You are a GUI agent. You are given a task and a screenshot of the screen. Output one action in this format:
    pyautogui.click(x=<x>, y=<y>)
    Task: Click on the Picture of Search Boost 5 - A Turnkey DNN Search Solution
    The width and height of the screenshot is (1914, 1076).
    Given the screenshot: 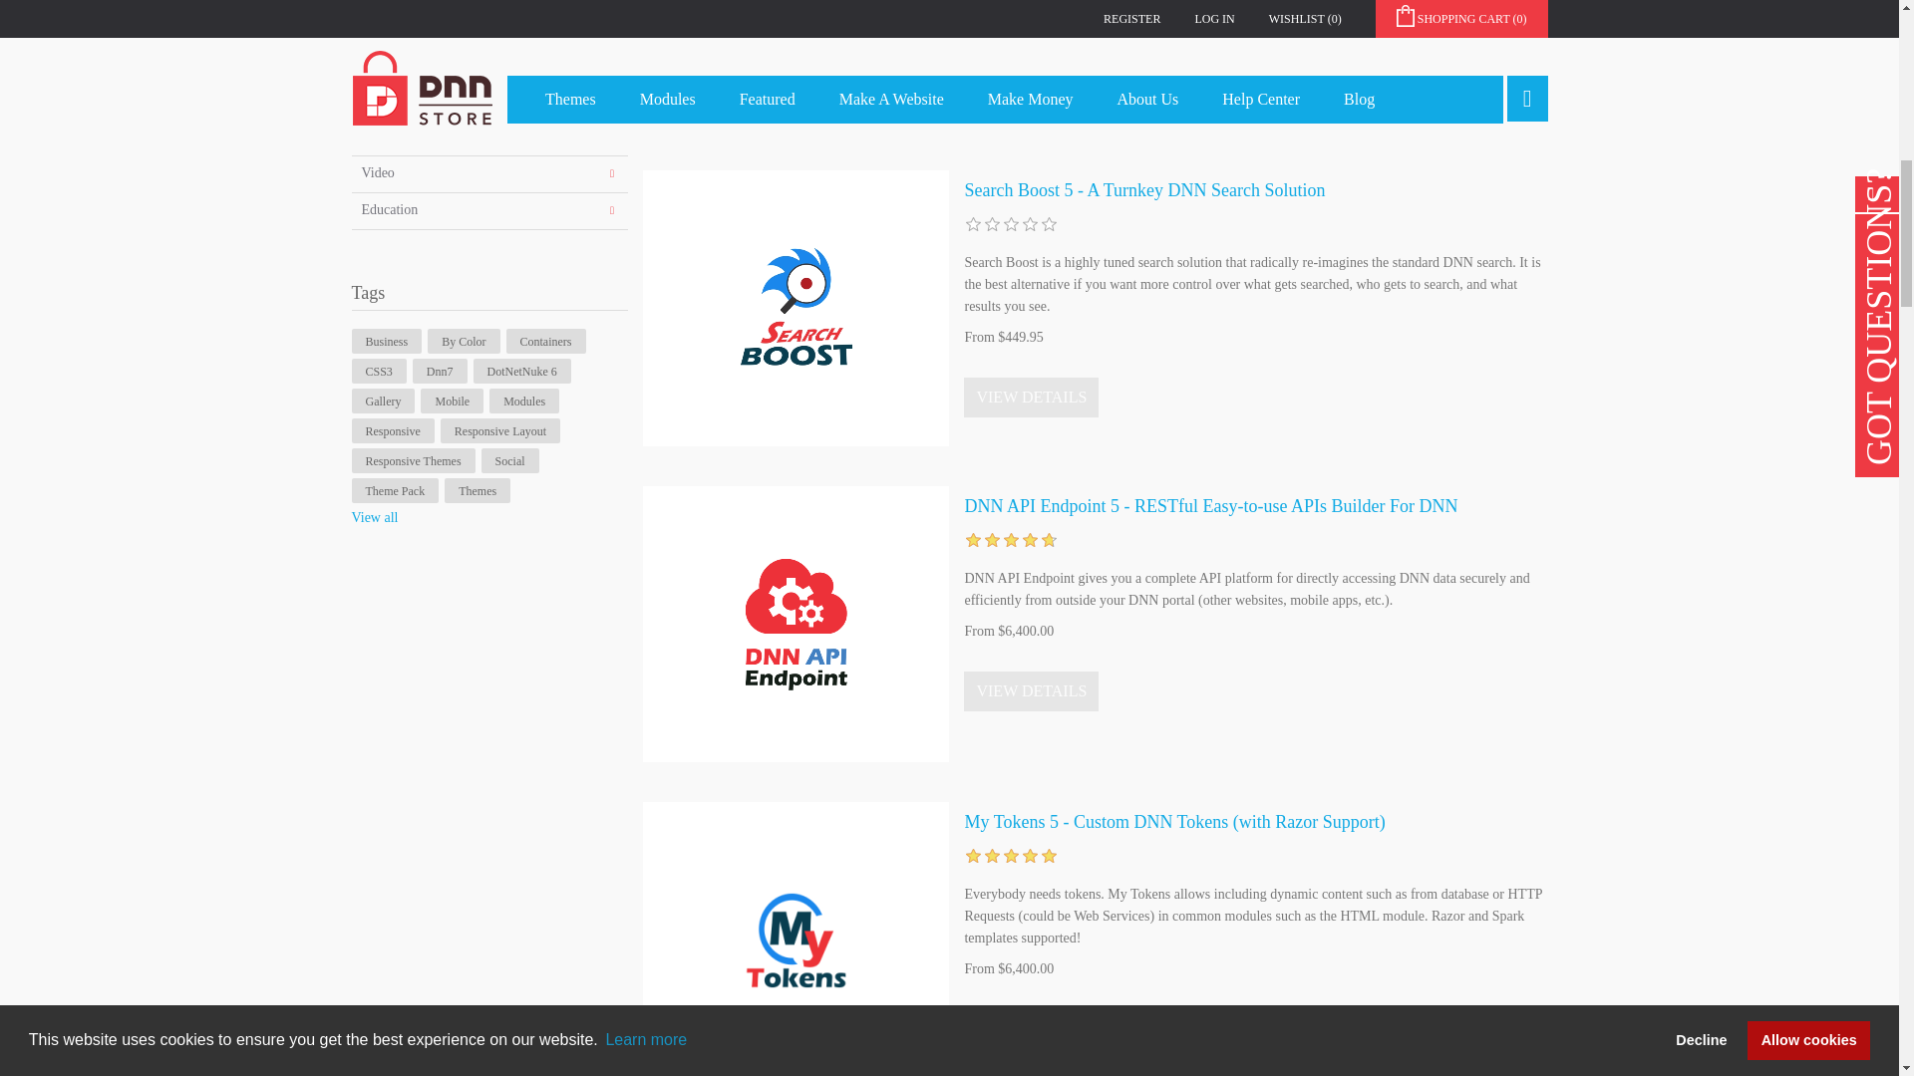 What is the action you would take?
    pyautogui.click(x=796, y=308)
    